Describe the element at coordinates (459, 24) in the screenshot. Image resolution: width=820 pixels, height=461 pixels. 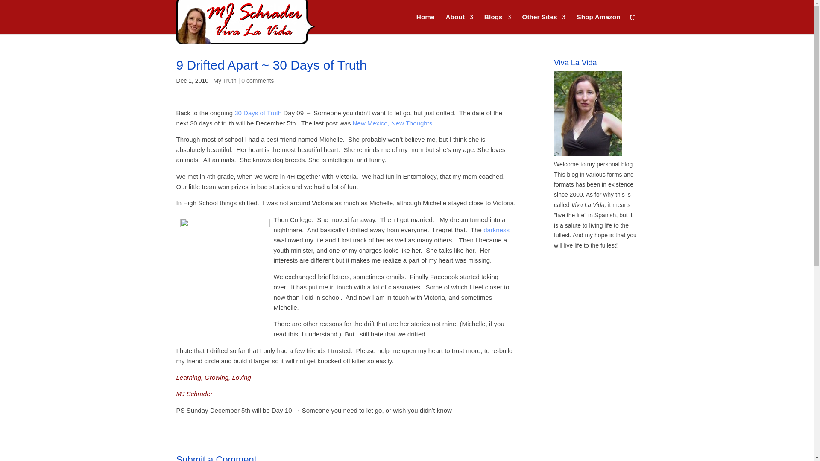
I see `About` at that location.